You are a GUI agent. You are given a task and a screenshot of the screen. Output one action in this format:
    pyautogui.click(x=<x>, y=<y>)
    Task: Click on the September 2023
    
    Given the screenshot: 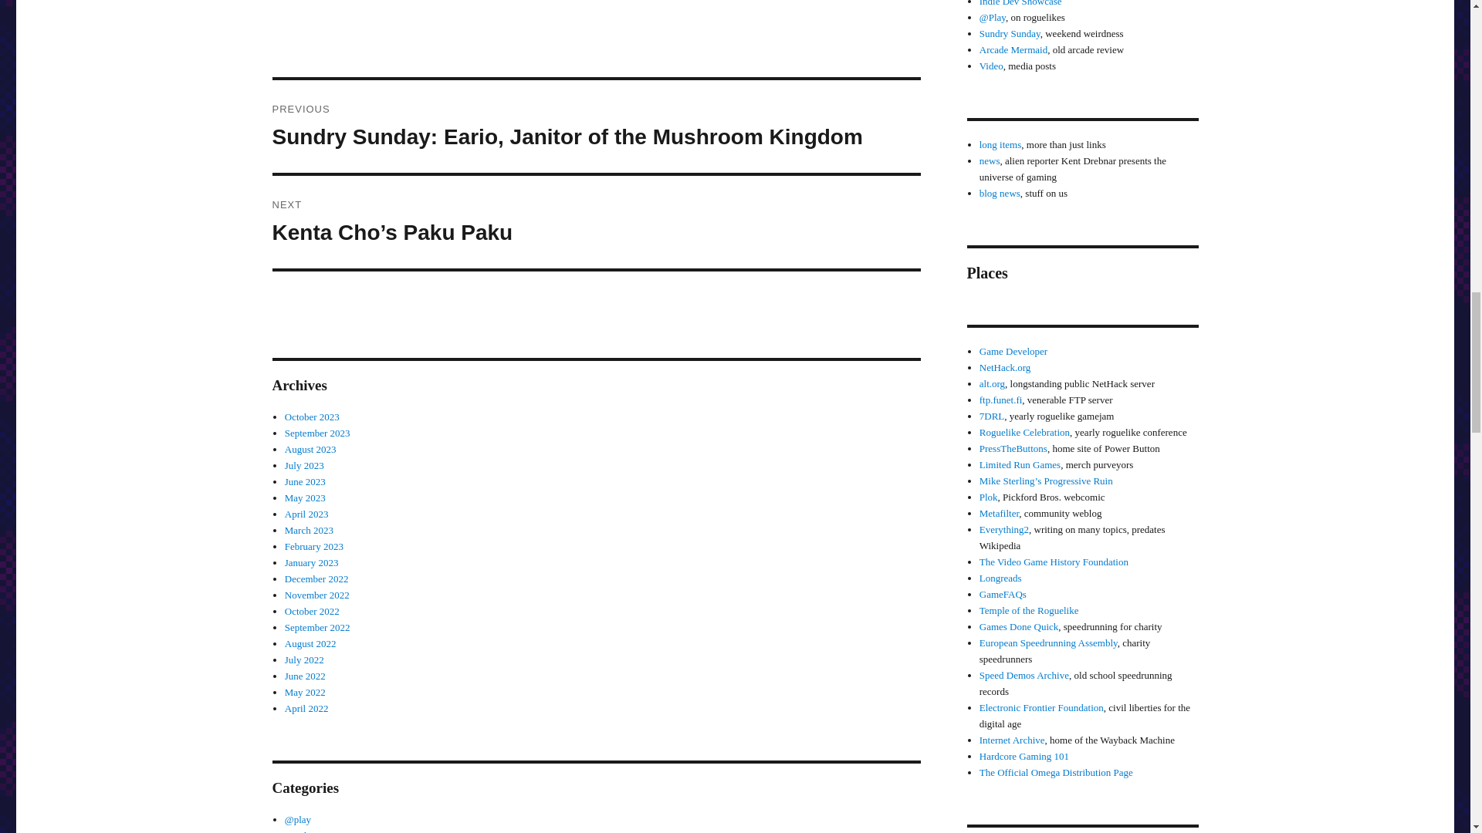 What is the action you would take?
    pyautogui.click(x=316, y=433)
    